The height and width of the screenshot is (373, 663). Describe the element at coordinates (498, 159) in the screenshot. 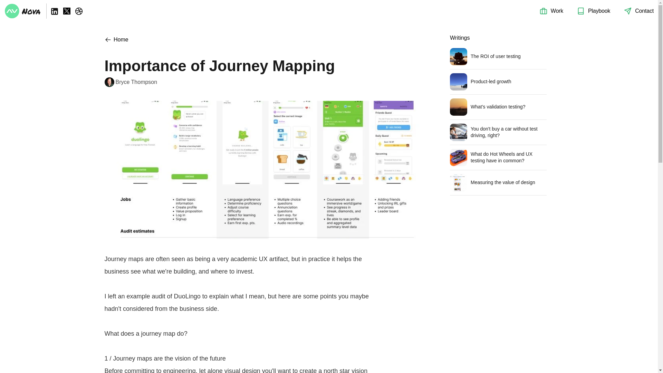

I see `What do Hot Wheels and UX testing have in common?` at that location.